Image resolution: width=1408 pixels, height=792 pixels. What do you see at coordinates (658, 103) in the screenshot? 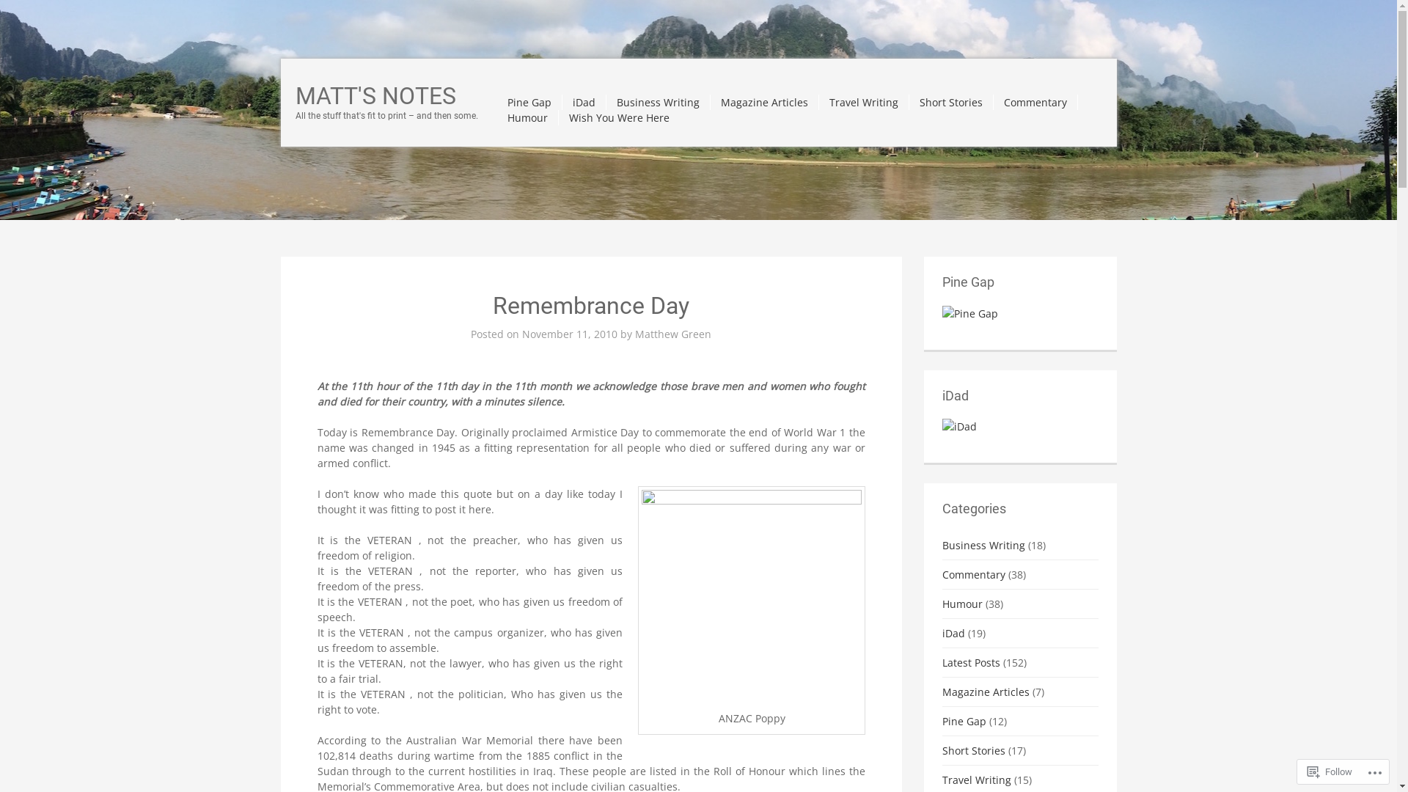
I see `Business Writing` at bounding box center [658, 103].